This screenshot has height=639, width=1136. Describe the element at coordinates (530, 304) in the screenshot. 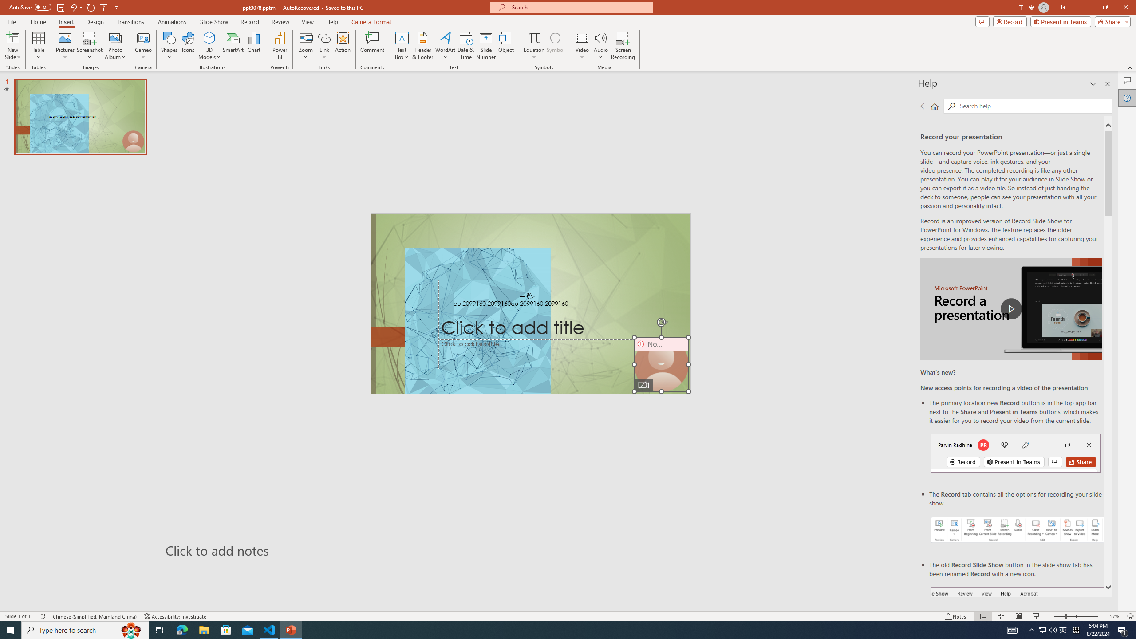

I see `TextBox 61` at that location.